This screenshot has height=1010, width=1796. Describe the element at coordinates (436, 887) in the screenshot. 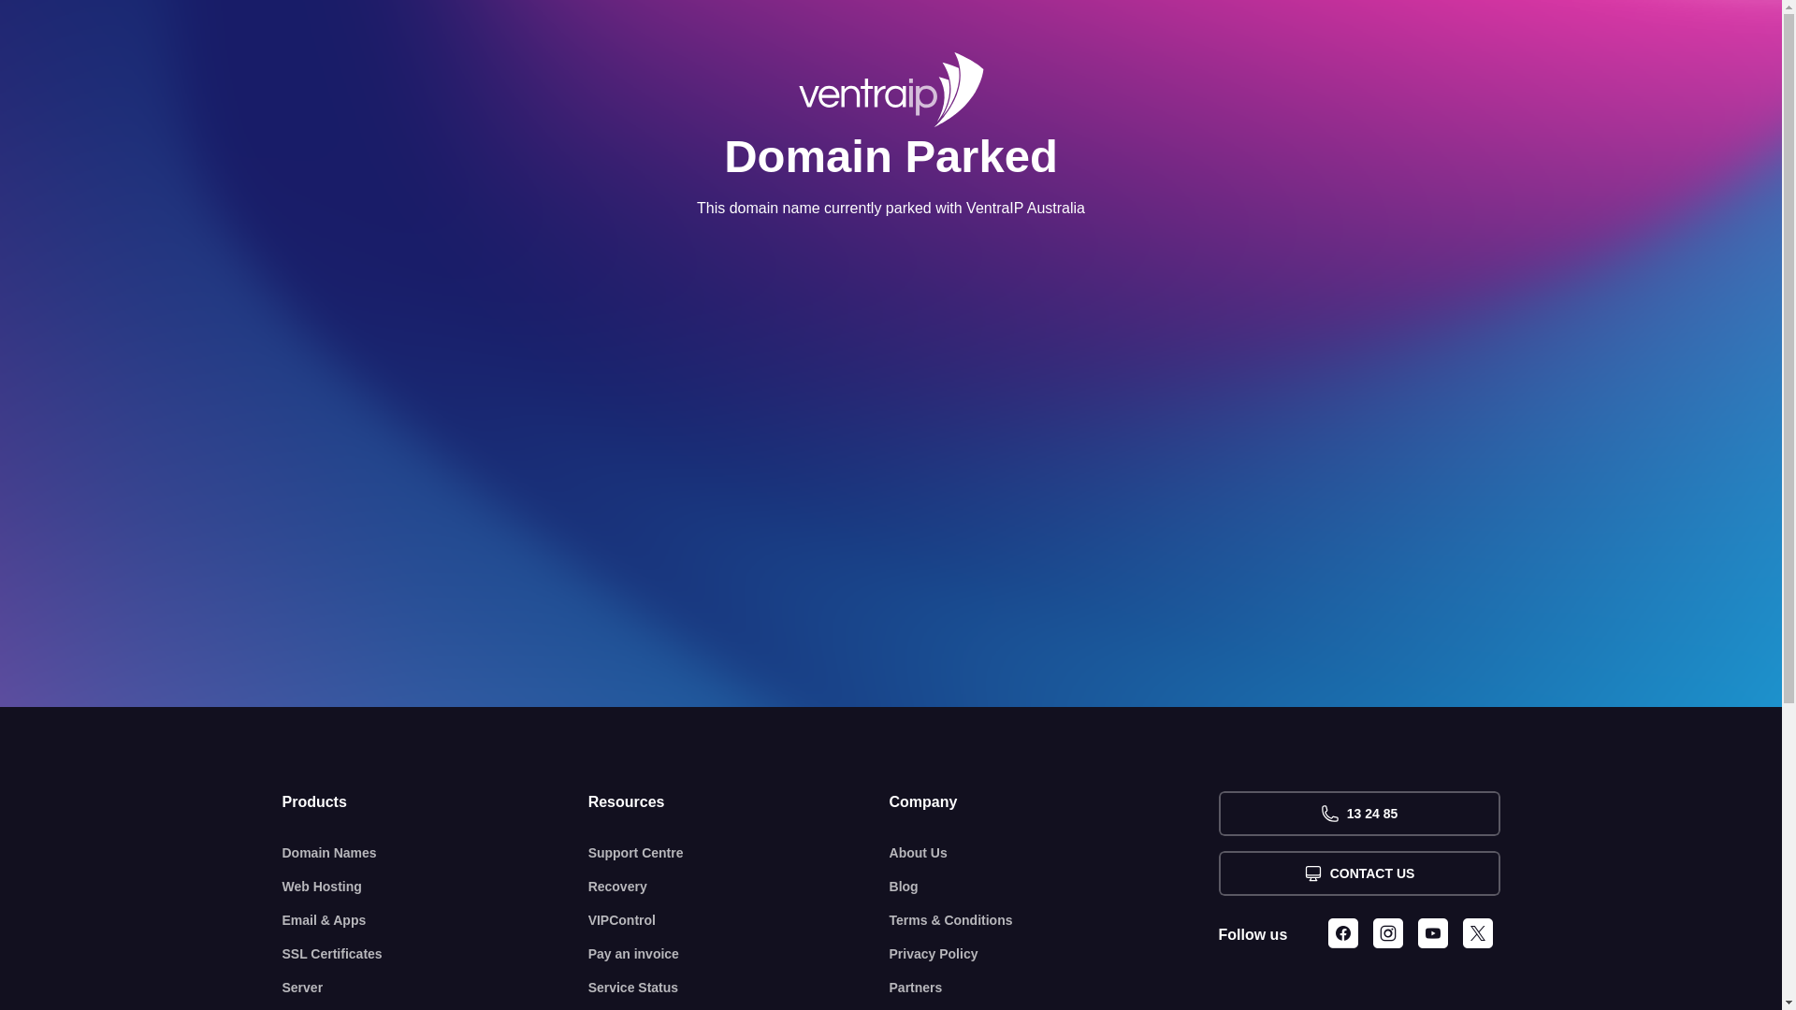

I see `Web Hosting` at that location.